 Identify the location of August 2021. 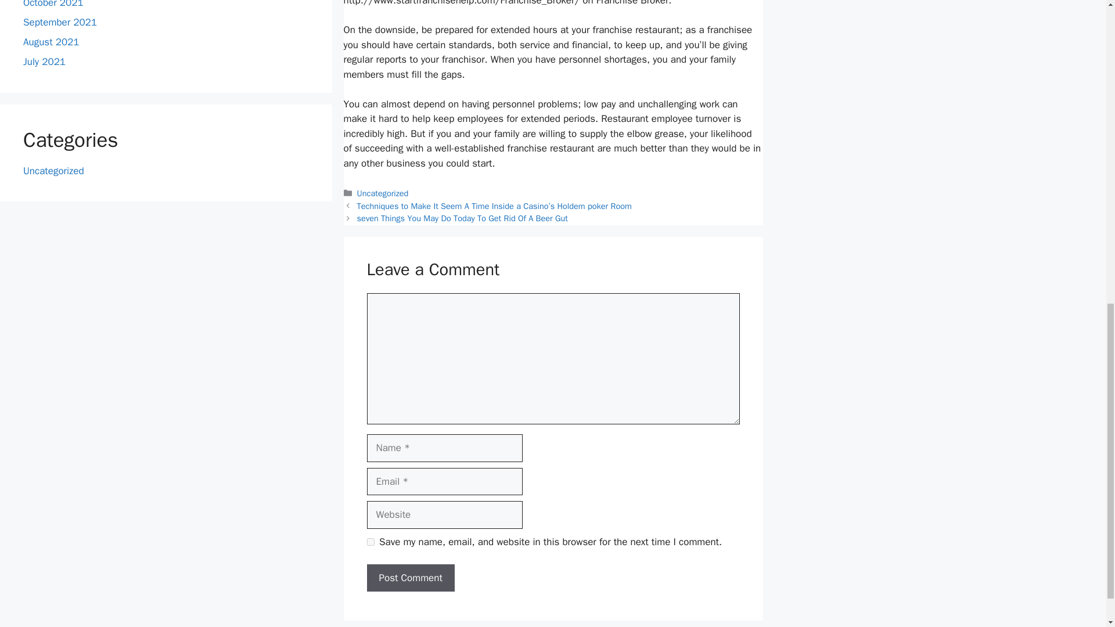
(51, 42).